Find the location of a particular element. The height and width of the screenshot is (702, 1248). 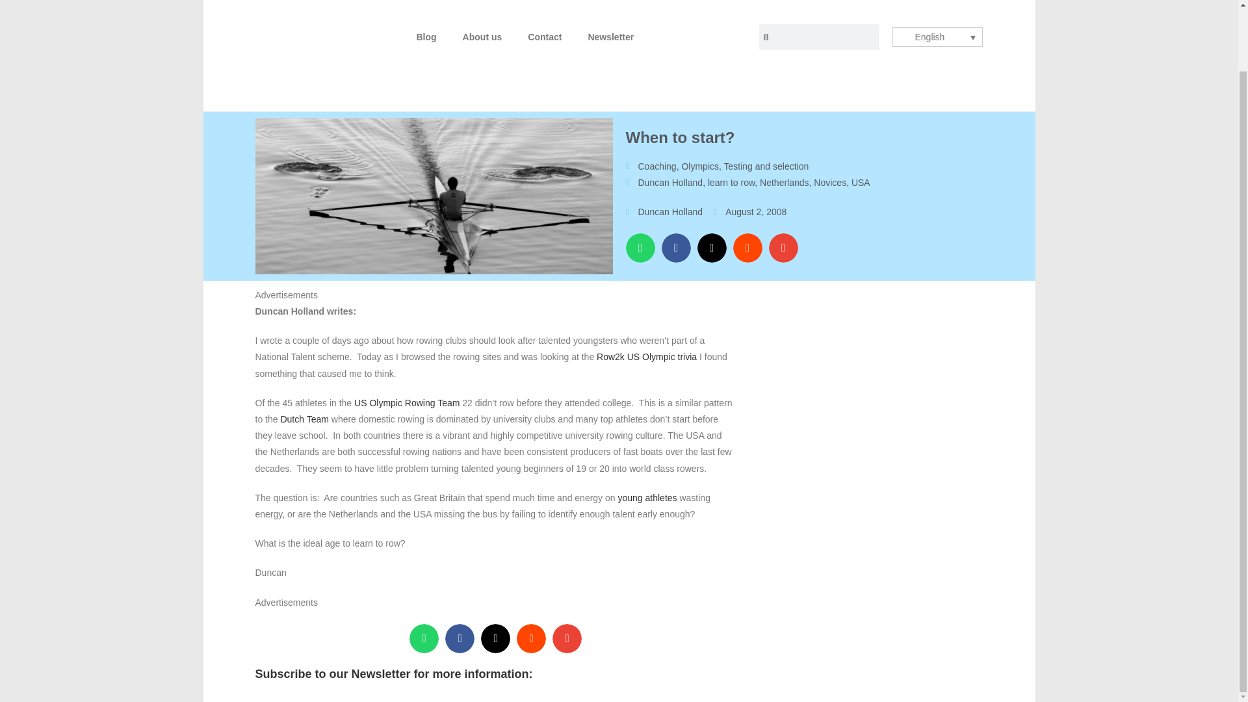

US Olympic trivia is located at coordinates (662, 357).